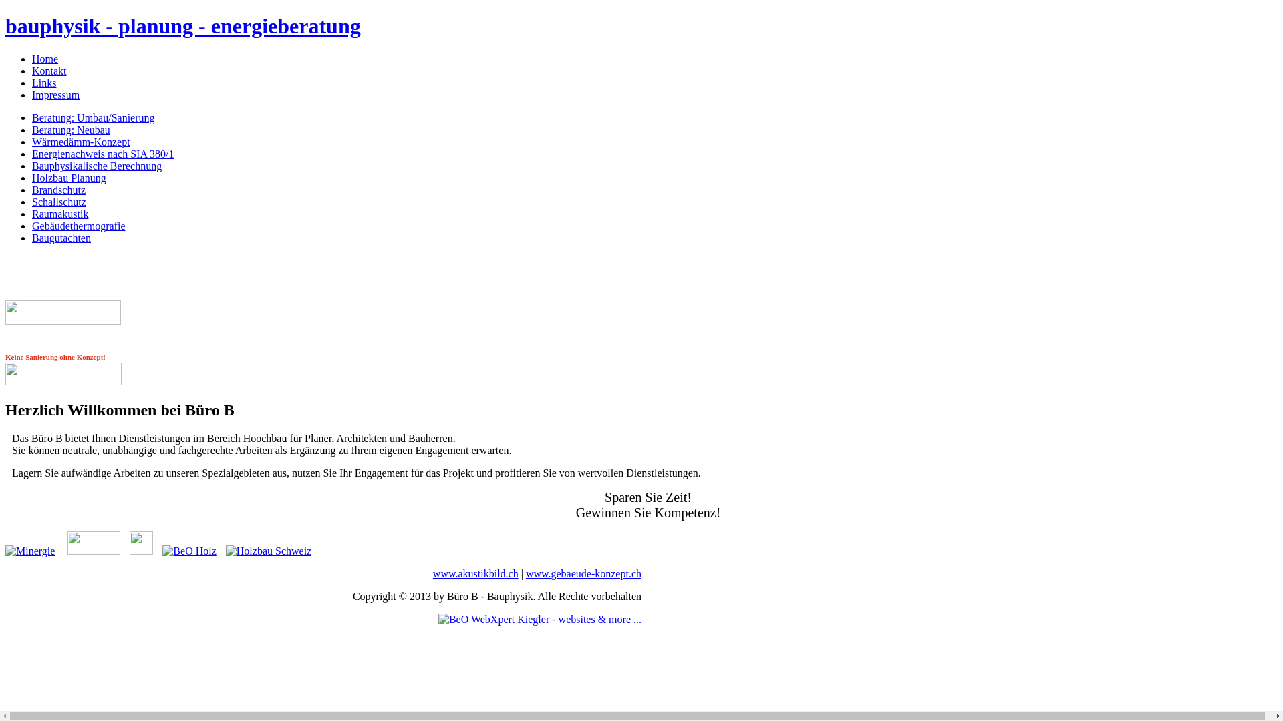 The height and width of the screenshot is (721, 1283). What do you see at coordinates (63, 383) in the screenshot?
I see `www.gebaeude-konzept.ch` at bounding box center [63, 383].